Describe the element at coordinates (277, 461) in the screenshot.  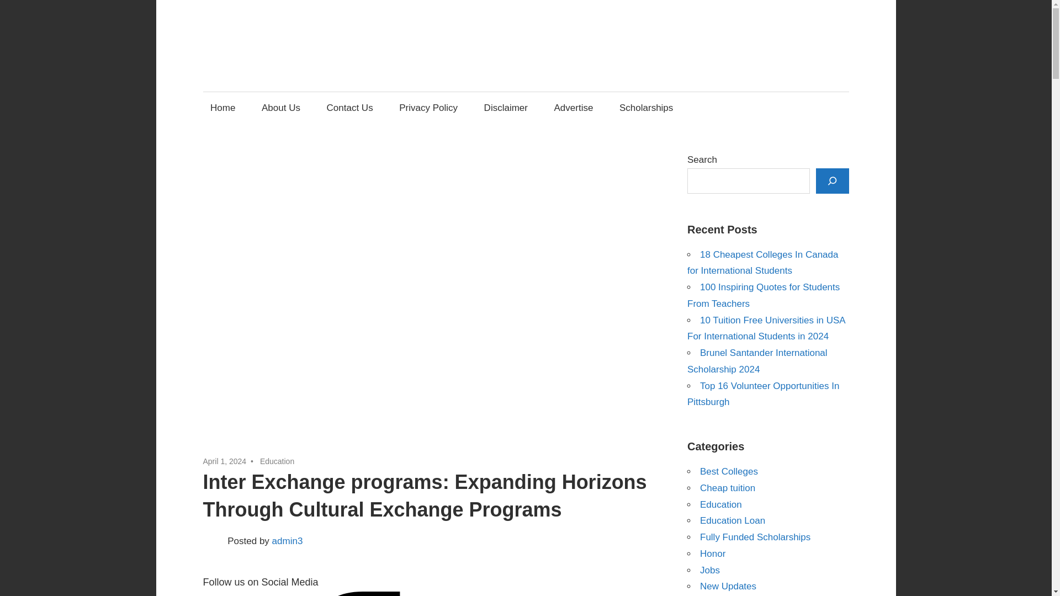
I see `Education` at that location.